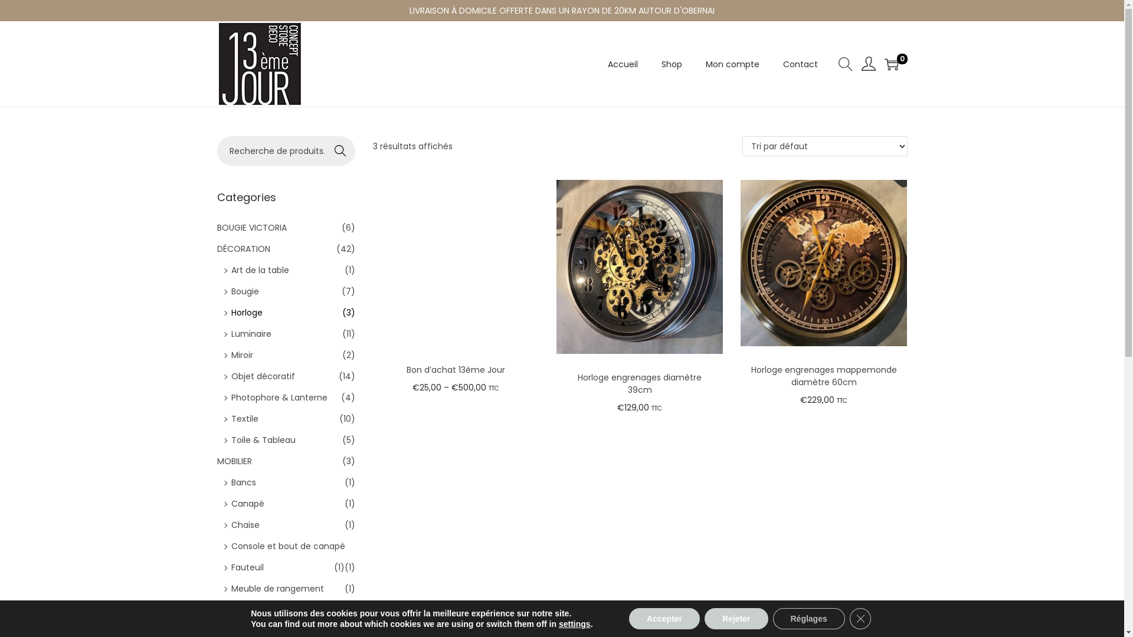  I want to click on 0, so click(891, 64).